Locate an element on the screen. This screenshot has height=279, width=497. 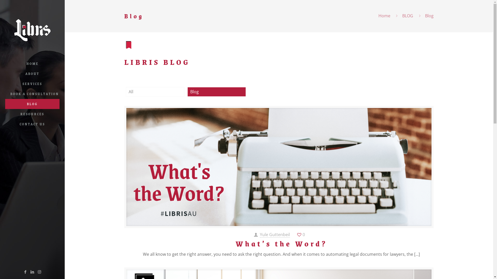
Libris-icon-sml is located at coordinates (129, 45).